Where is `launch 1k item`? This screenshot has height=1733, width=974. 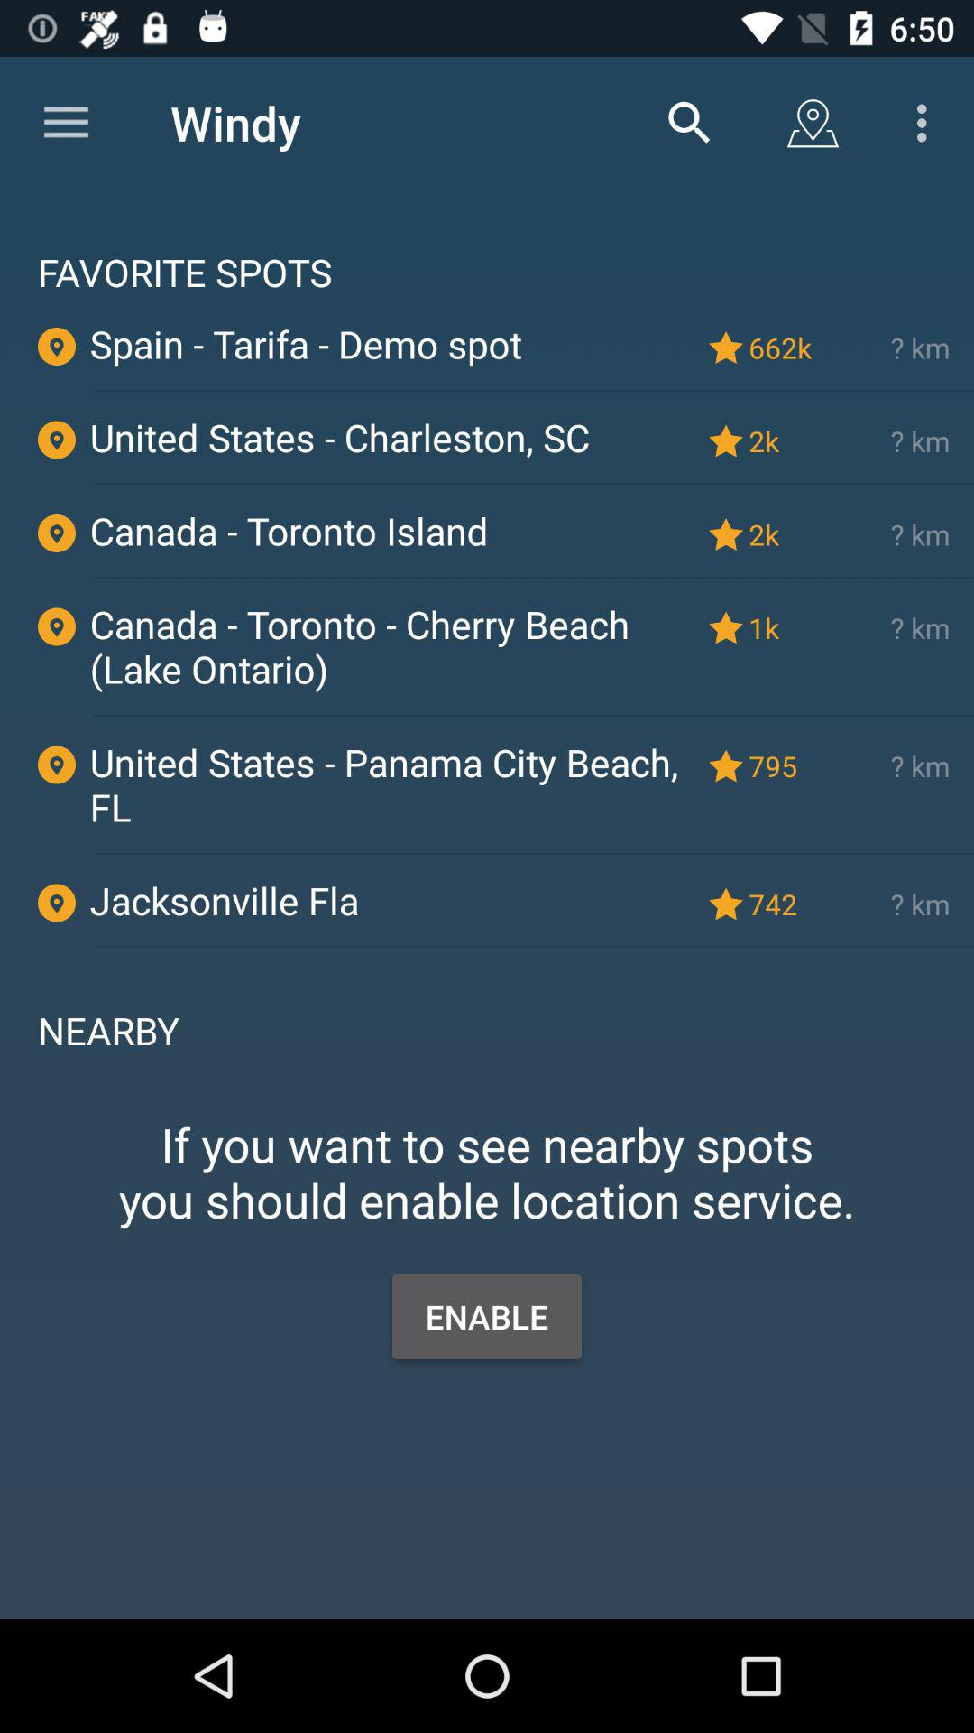 launch 1k item is located at coordinates (784, 627).